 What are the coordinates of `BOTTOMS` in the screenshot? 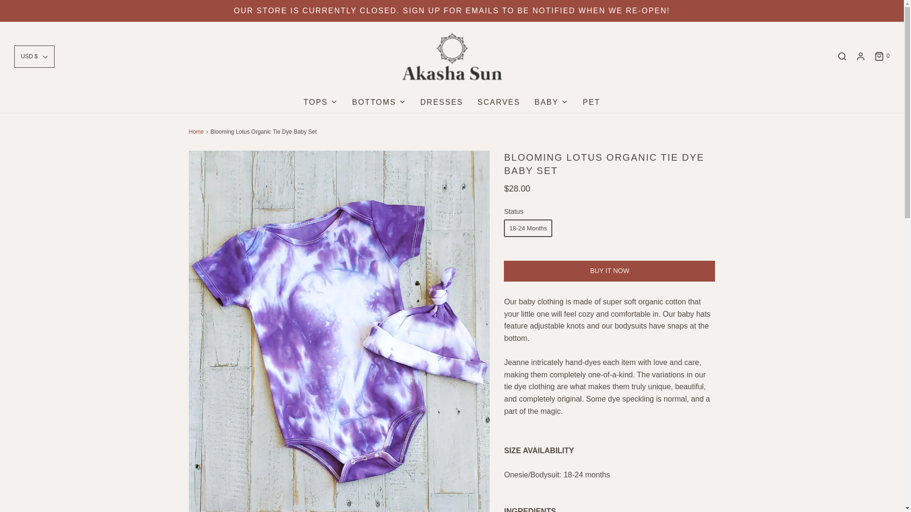 It's located at (379, 102).